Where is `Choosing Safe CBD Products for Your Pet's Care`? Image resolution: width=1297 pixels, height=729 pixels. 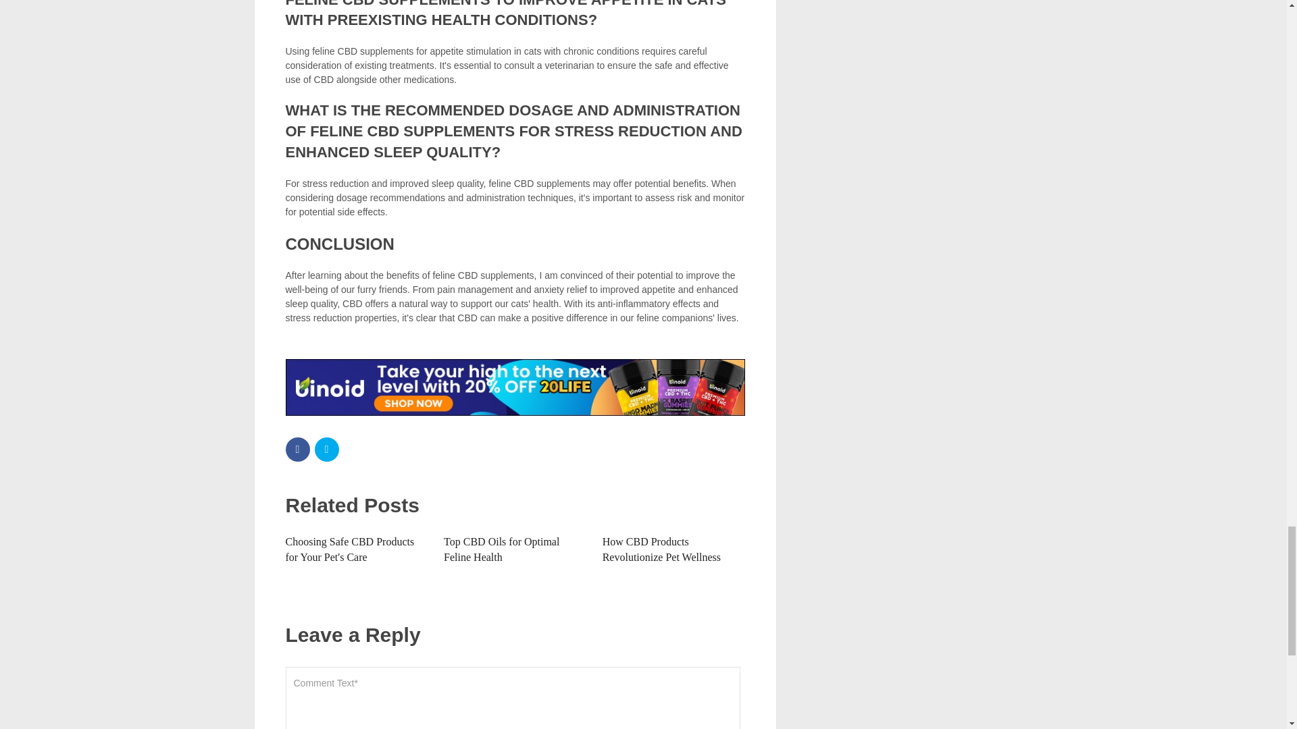
Choosing Safe CBD Products for Your Pet's Care is located at coordinates (349, 548).